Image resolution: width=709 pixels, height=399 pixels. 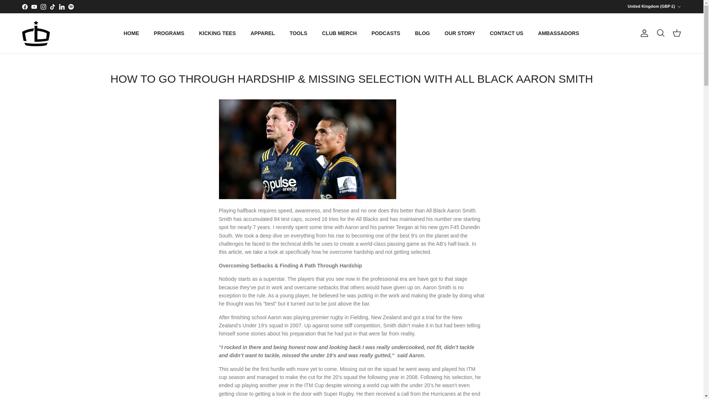 What do you see at coordinates (61, 6) in the screenshot?
I see `Rugby Bricks on LinkedIn` at bounding box center [61, 6].